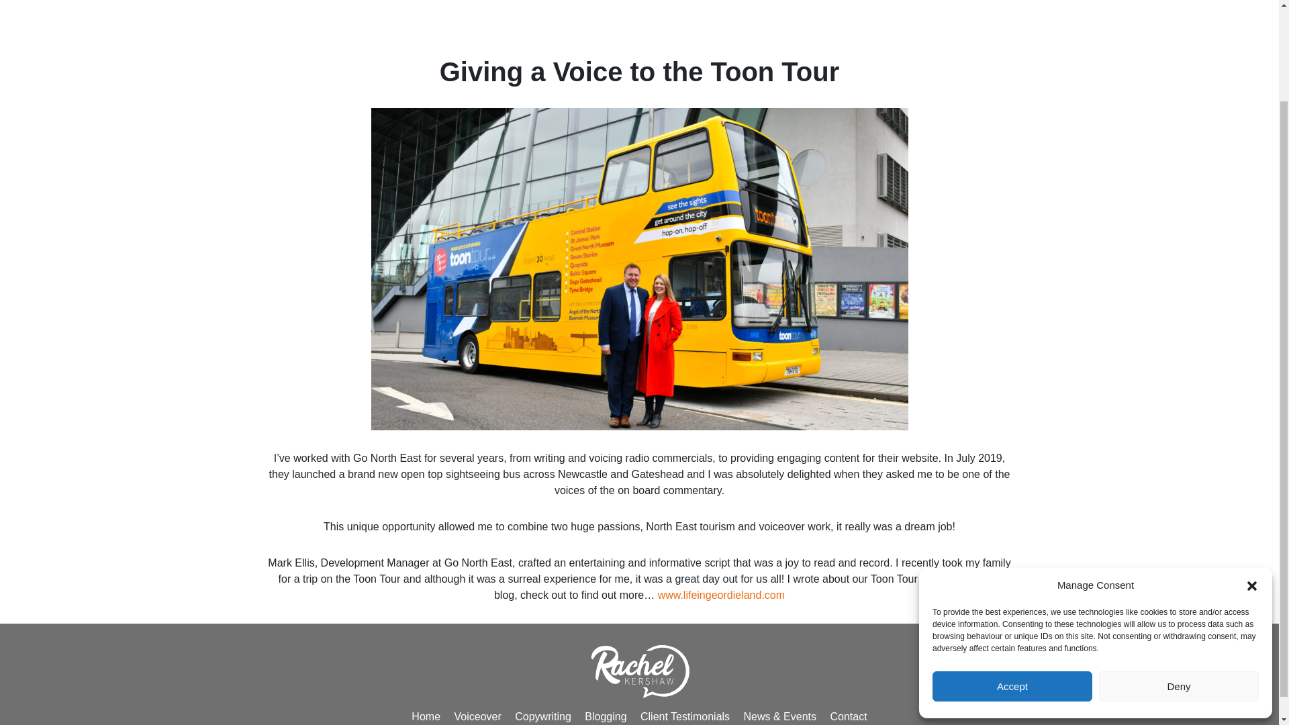  I want to click on Blogging, so click(606, 716).